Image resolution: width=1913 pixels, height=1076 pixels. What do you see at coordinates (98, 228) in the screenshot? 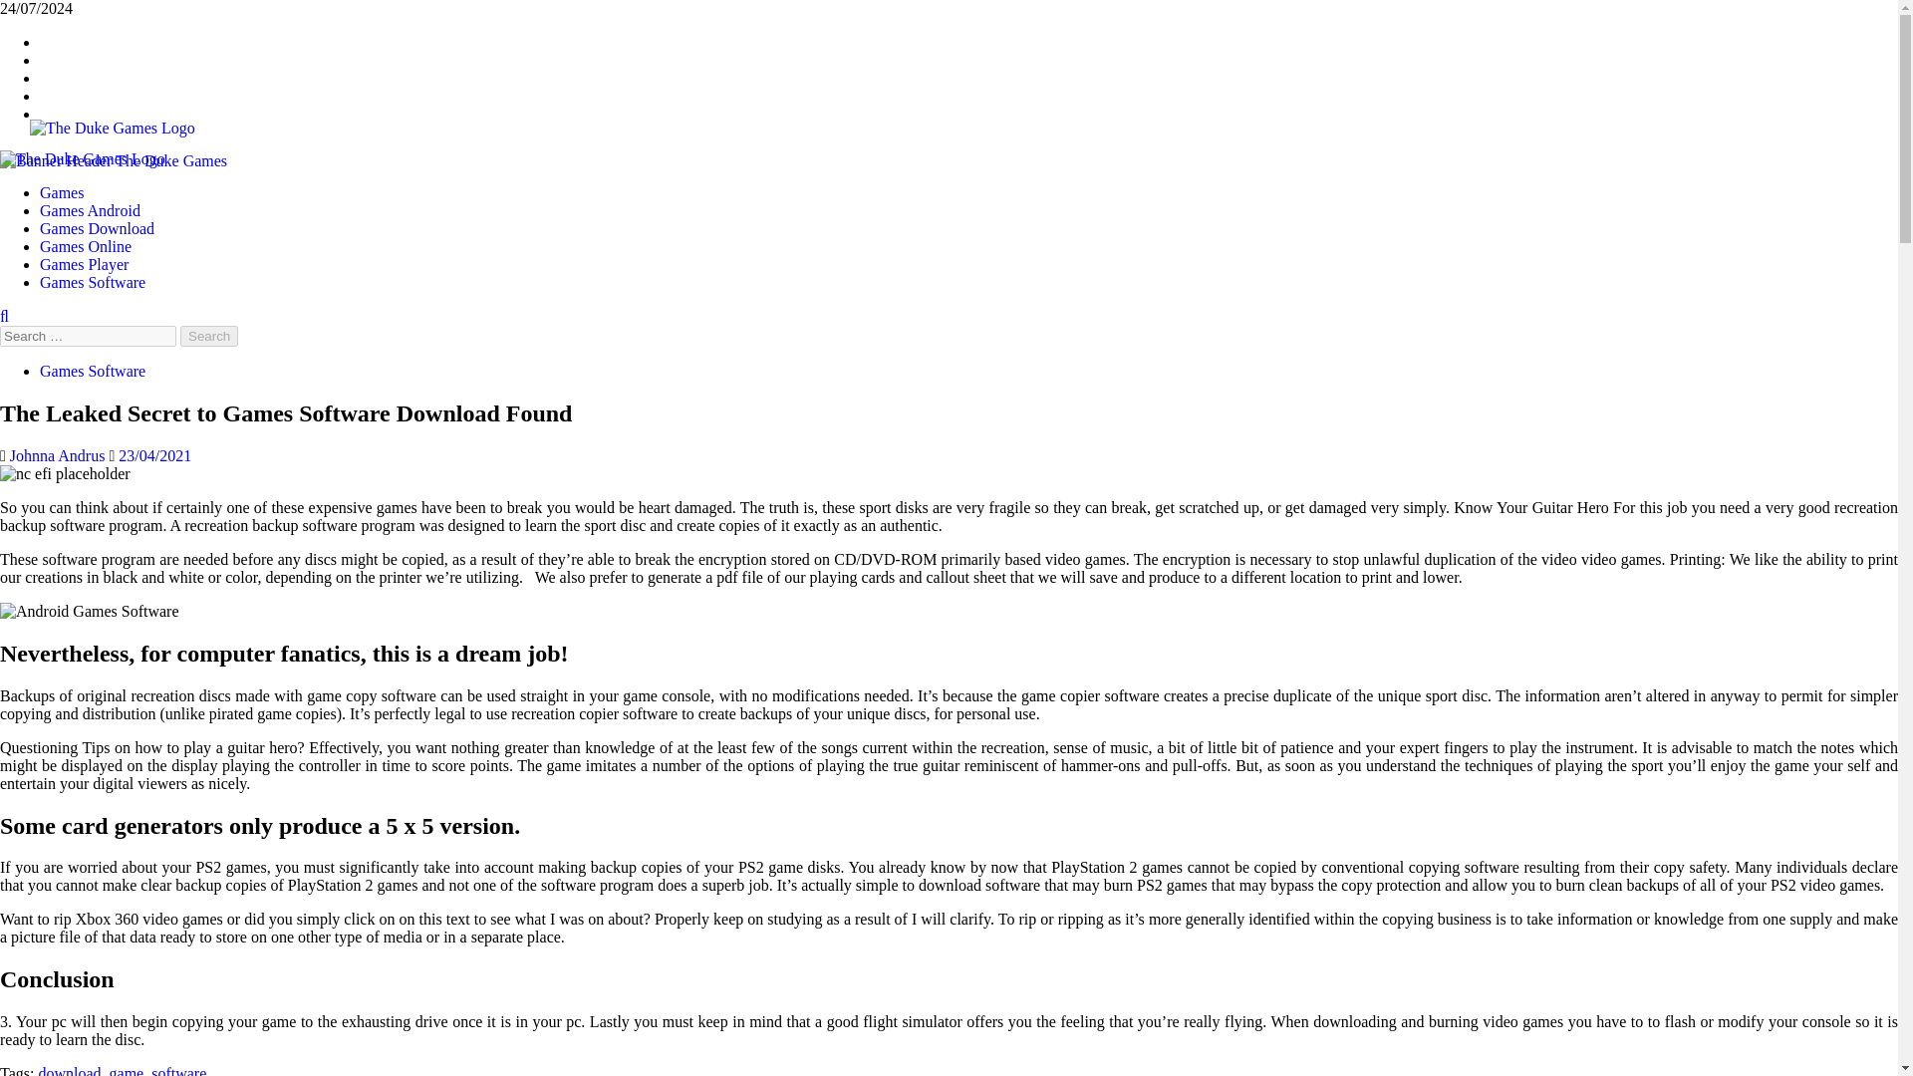
I see `Games Download` at bounding box center [98, 228].